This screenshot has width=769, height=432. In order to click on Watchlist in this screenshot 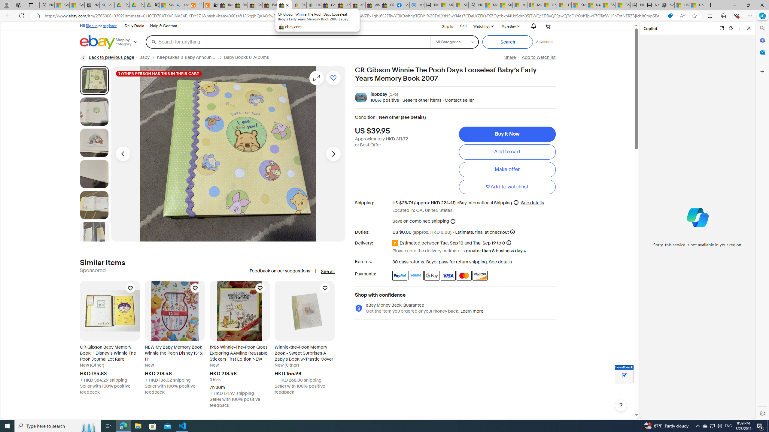, I will do `click(483, 26)`.